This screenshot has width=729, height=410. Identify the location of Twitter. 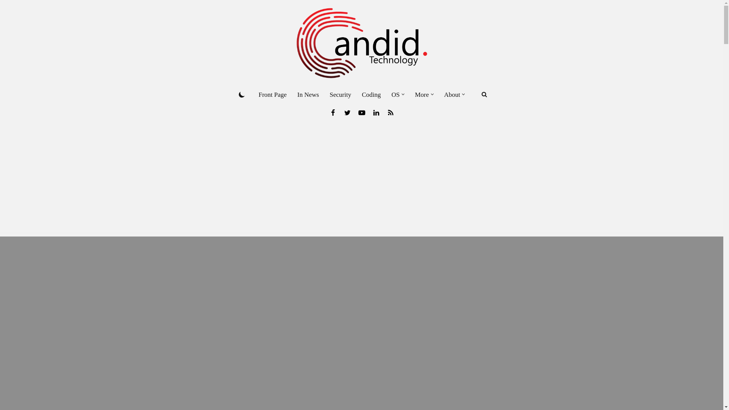
(347, 112).